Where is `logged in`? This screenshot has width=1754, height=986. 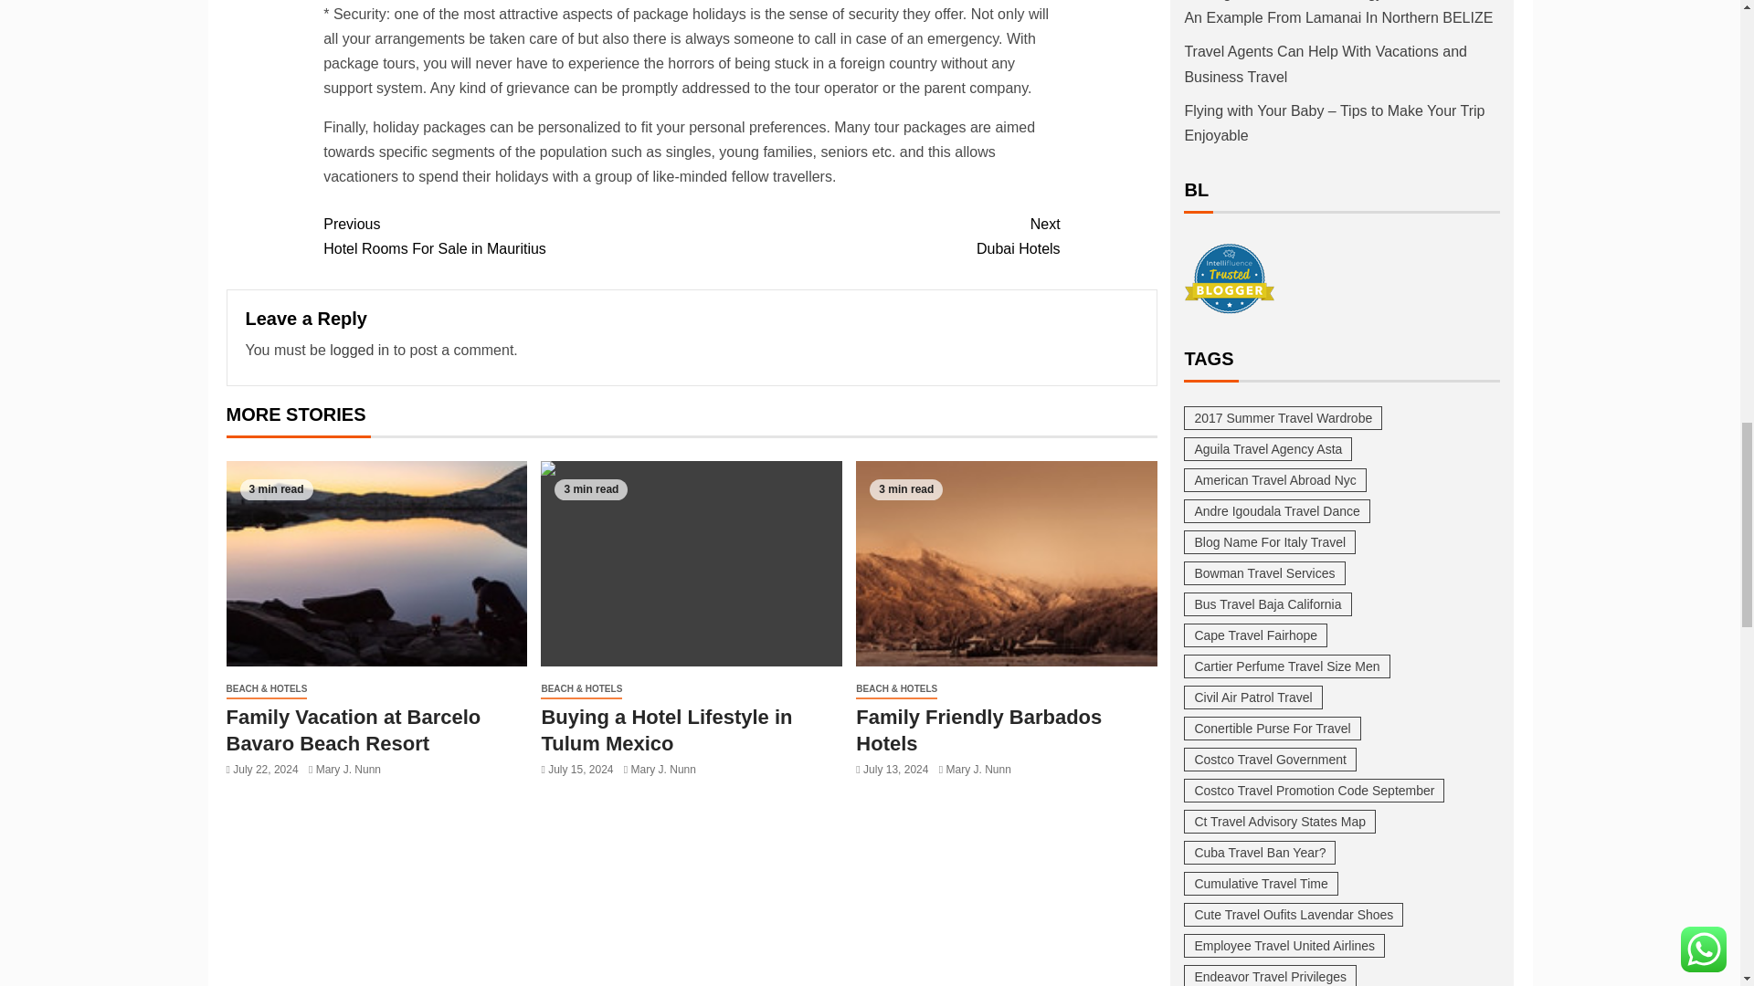
logged in is located at coordinates (875, 236).